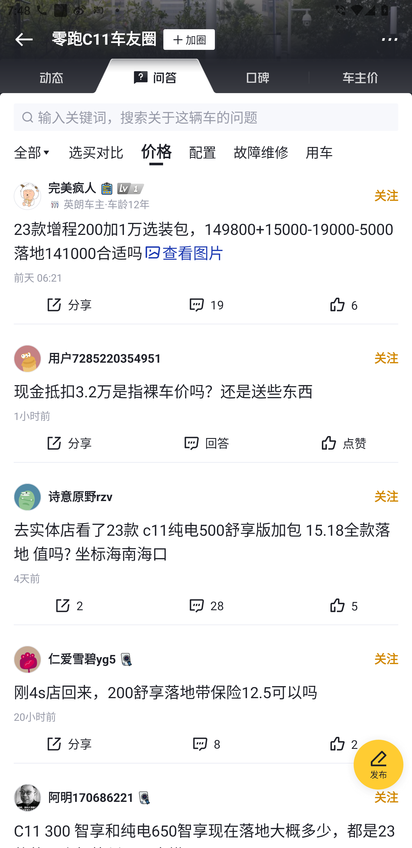  I want to click on , so click(24, 39).